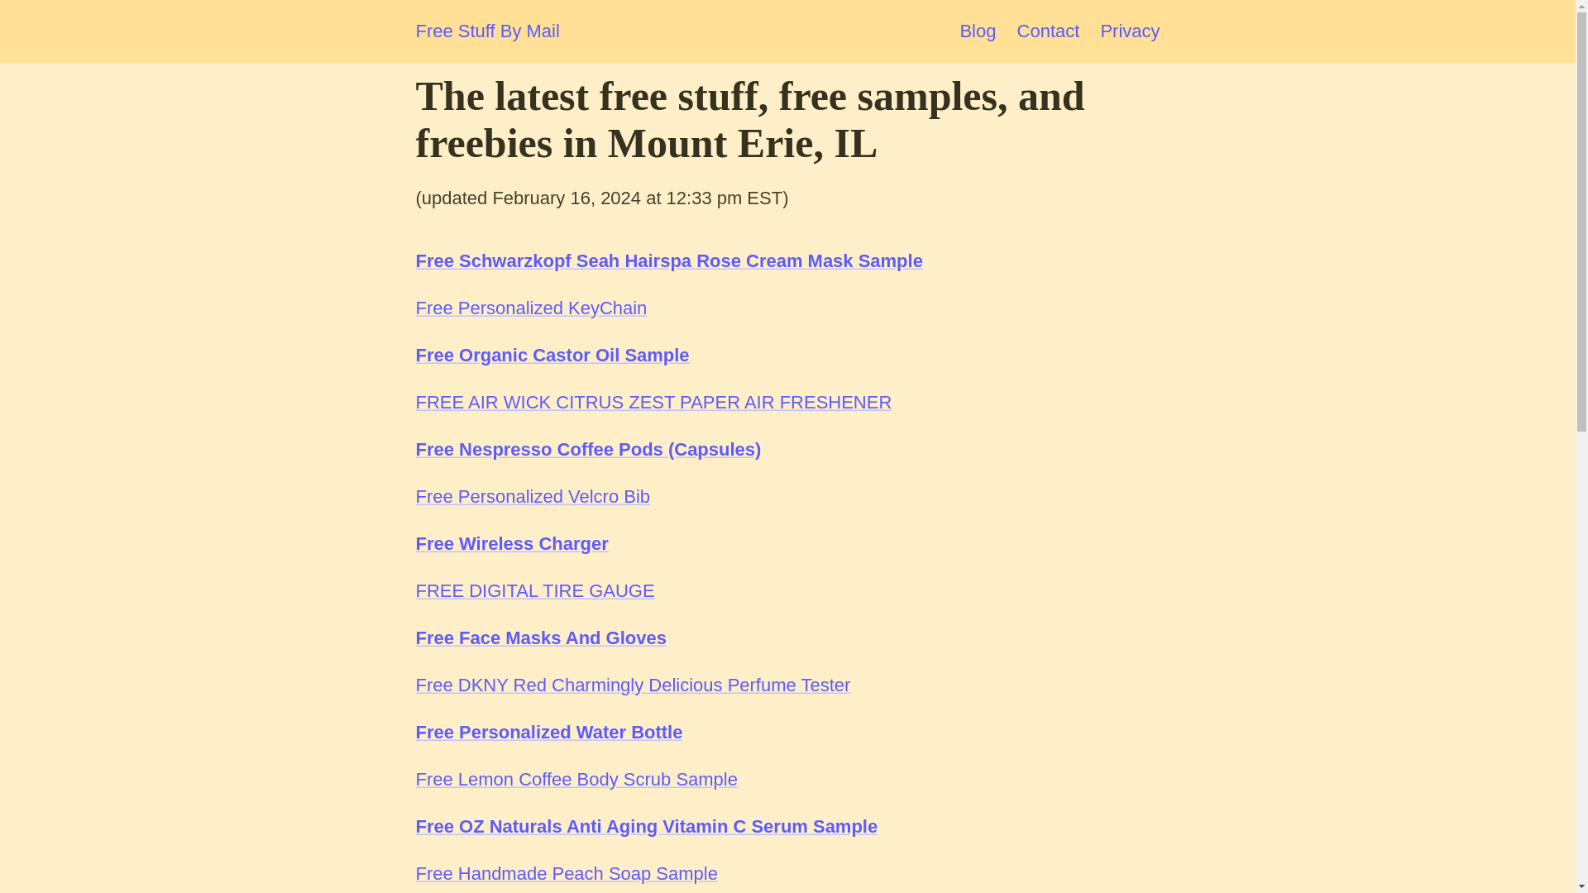  I want to click on Contact, so click(1049, 30).